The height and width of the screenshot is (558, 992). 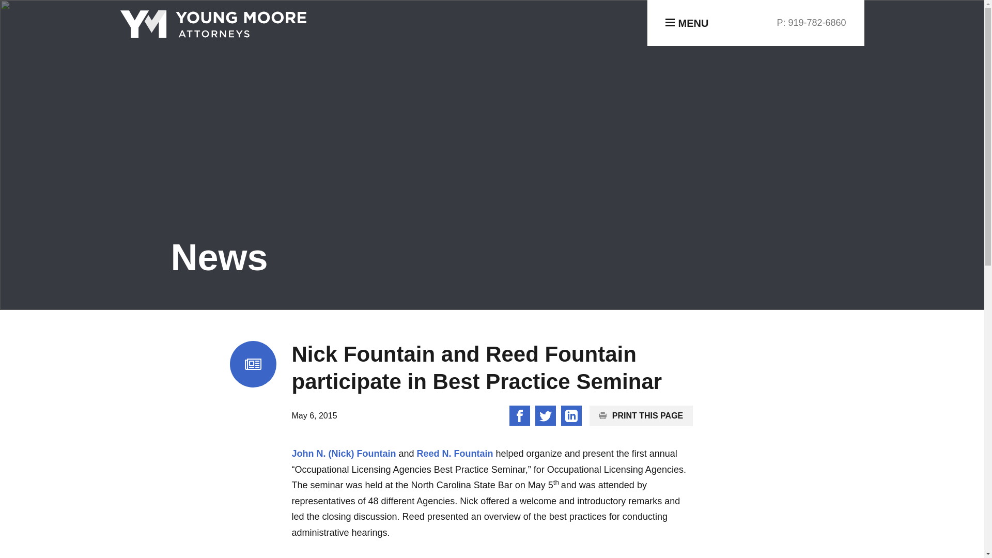 I want to click on MENU, so click(x=689, y=23).